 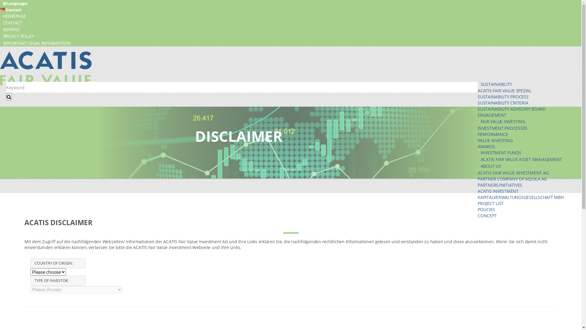 I want to click on VALUE INVESTING, so click(x=495, y=141).